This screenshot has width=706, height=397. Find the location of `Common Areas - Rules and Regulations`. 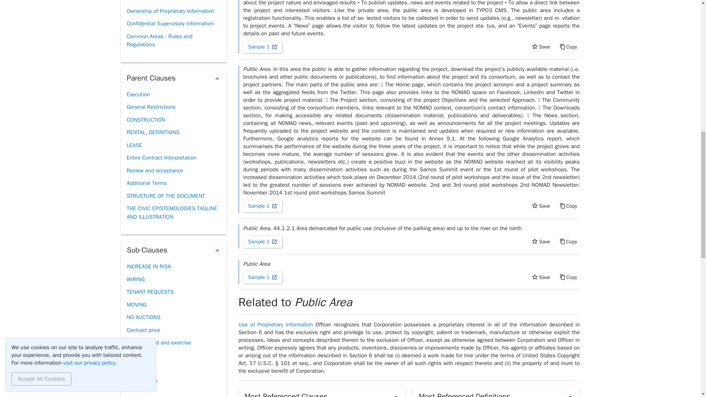

Common Areas - Rules and Regulations is located at coordinates (173, 40).